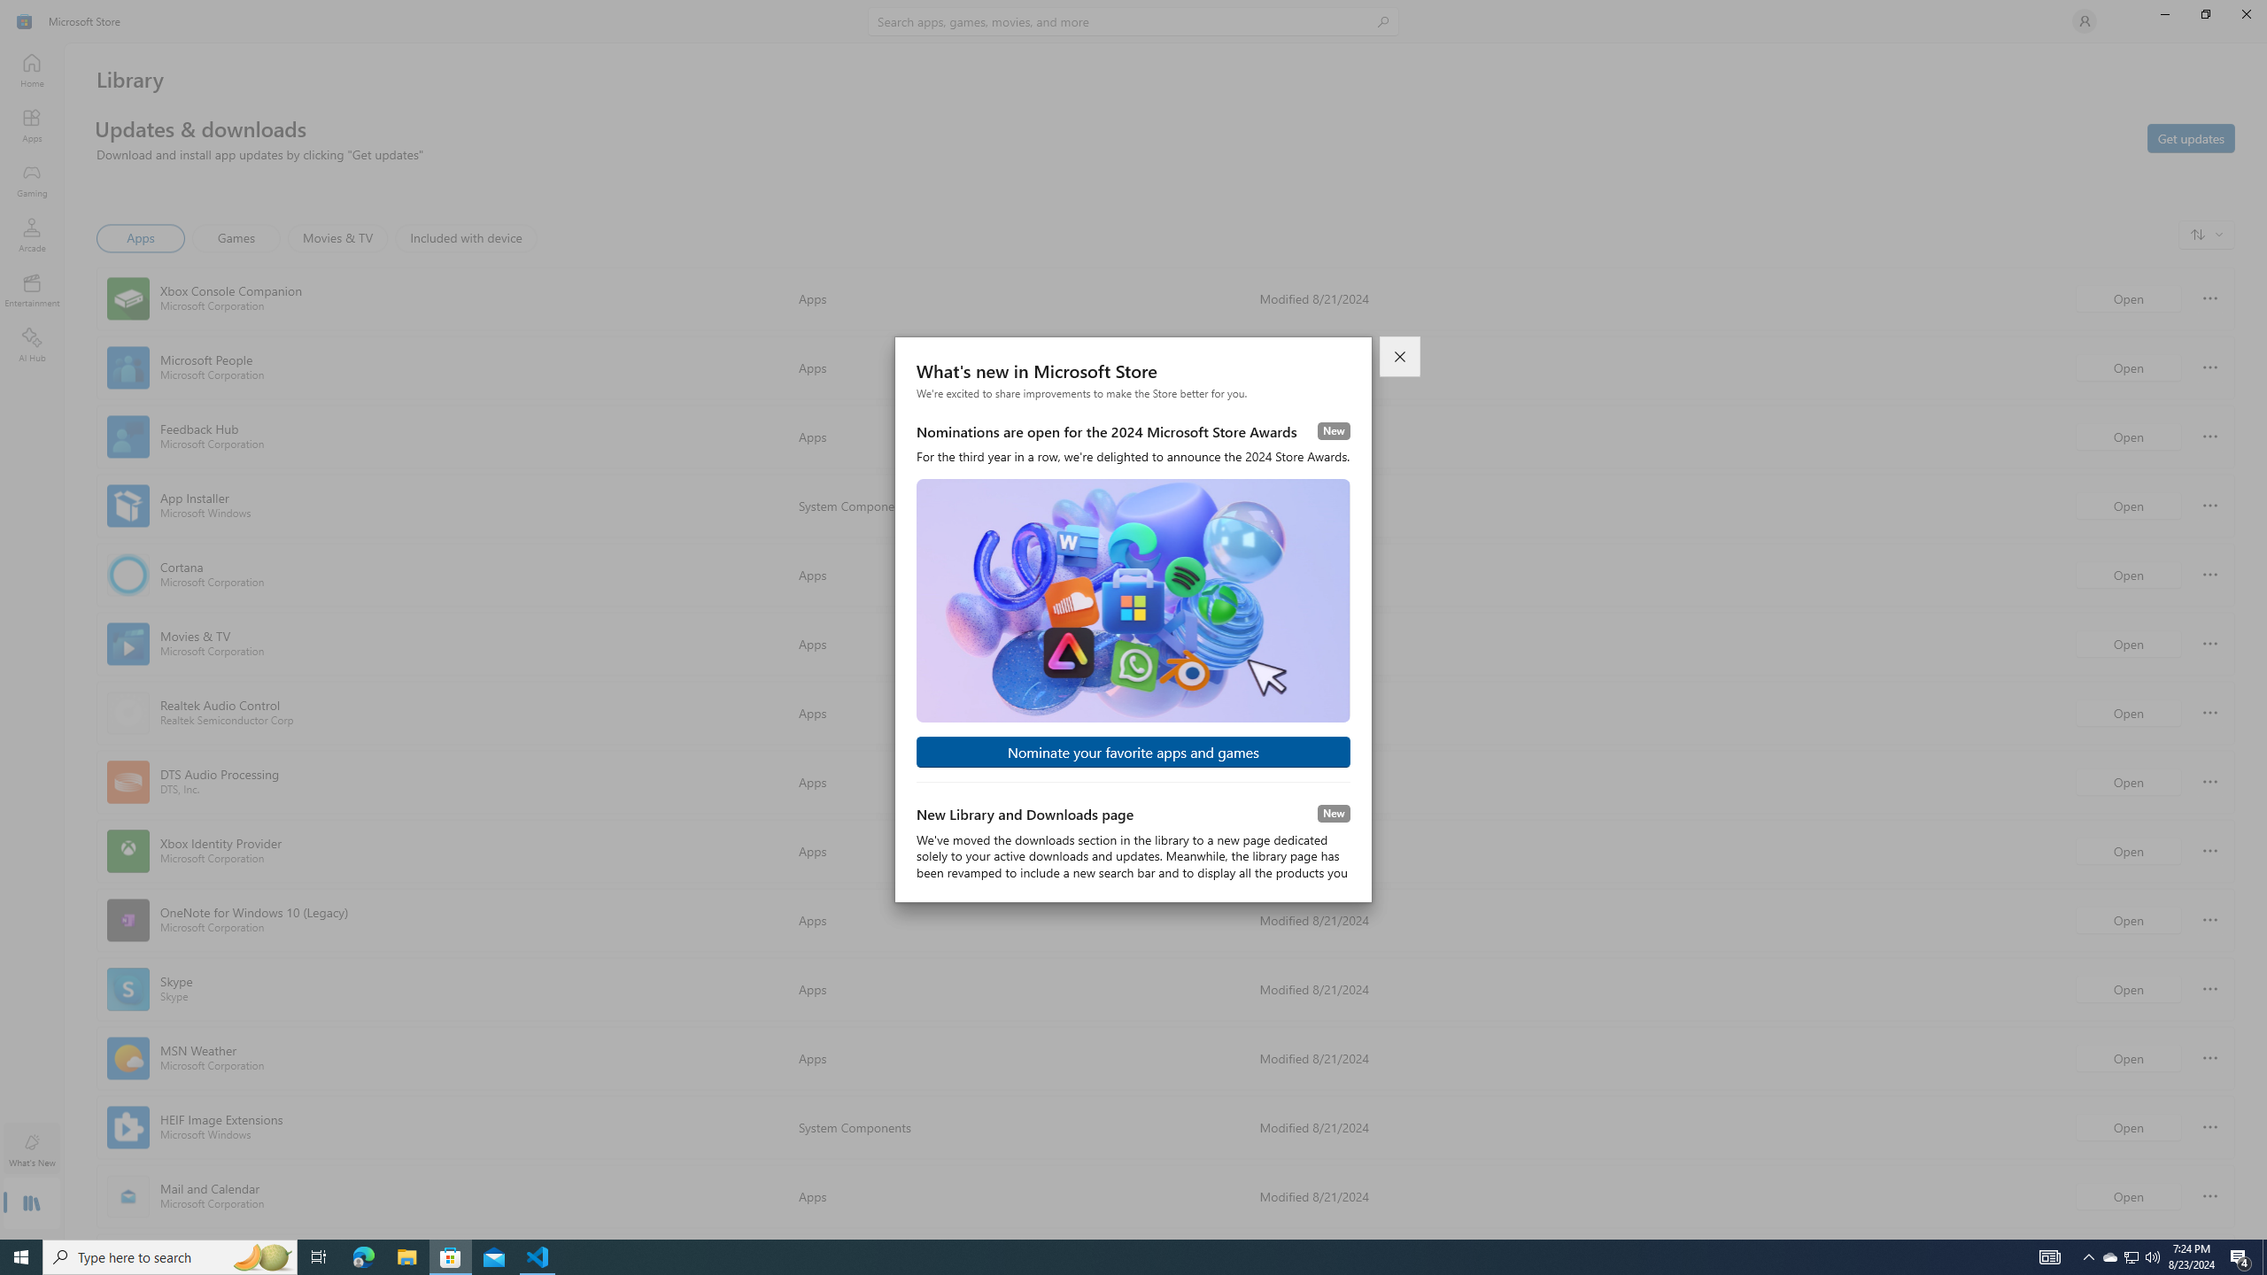 The width and height of the screenshot is (2267, 1275). I want to click on Games, so click(236, 238).